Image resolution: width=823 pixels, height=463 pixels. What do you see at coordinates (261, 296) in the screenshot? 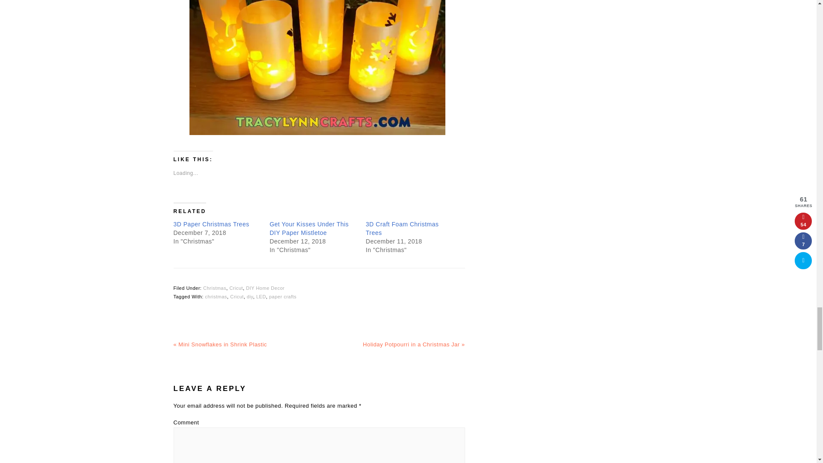
I see `LED` at bounding box center [261, 296].